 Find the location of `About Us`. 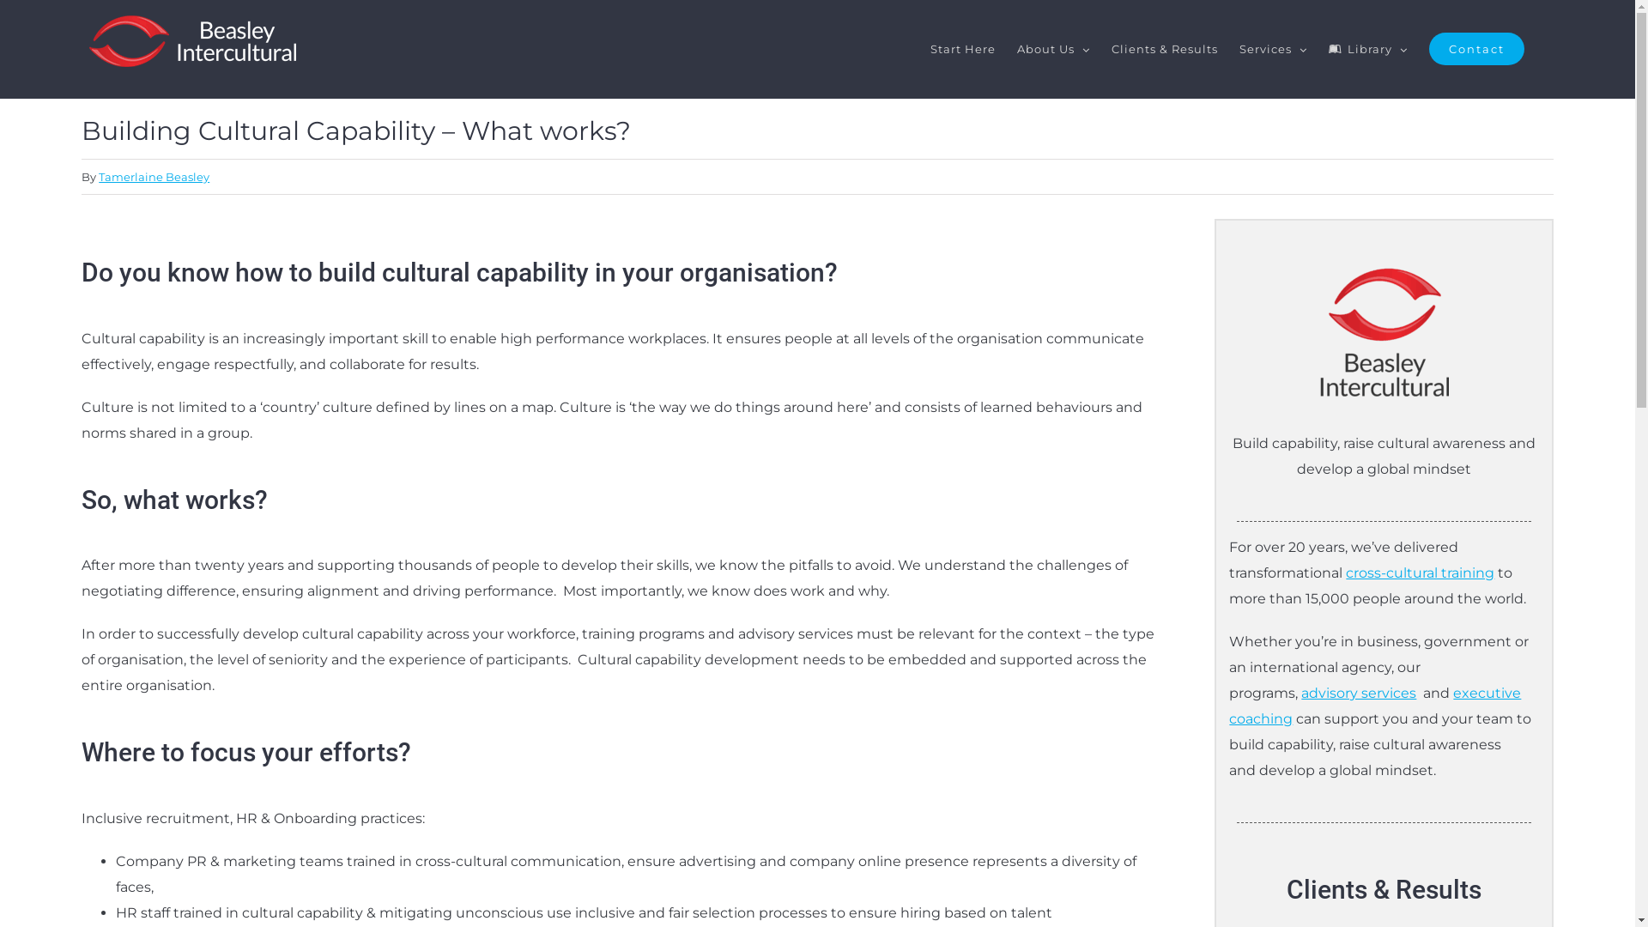

About Us is located at coordinates (1054, 49).